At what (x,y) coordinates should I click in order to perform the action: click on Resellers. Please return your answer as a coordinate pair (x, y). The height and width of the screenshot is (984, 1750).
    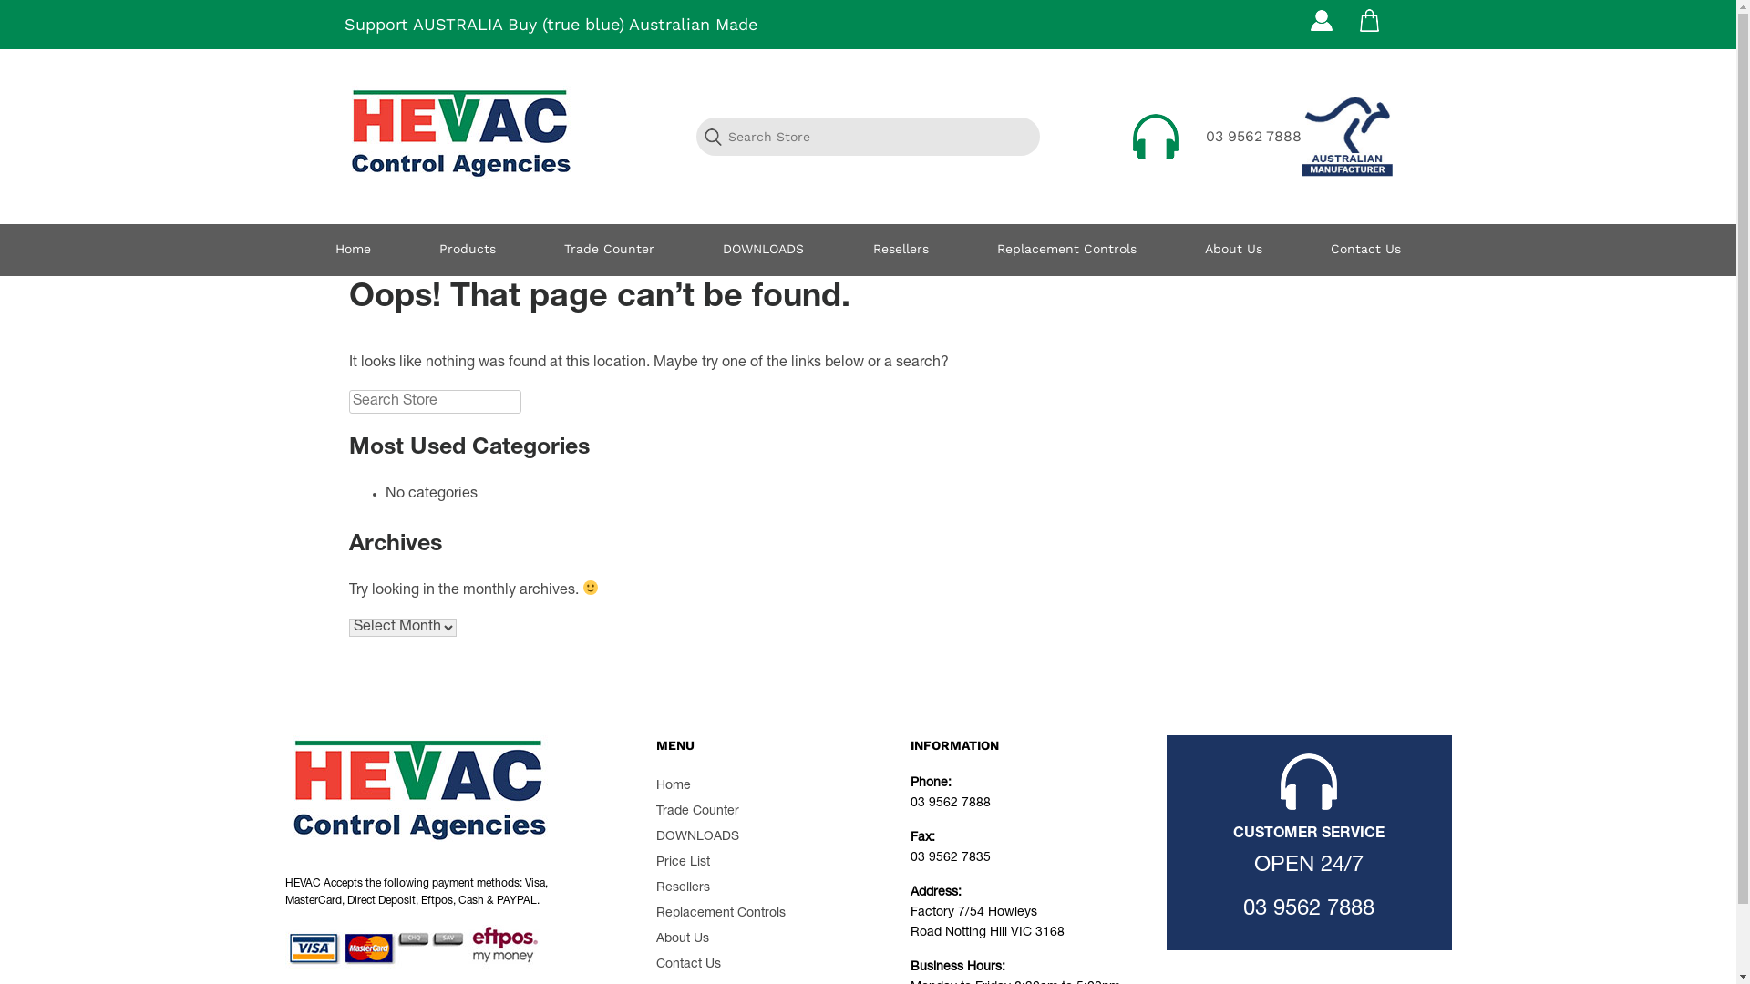
    Looking at the image, I should click on (901, 250).